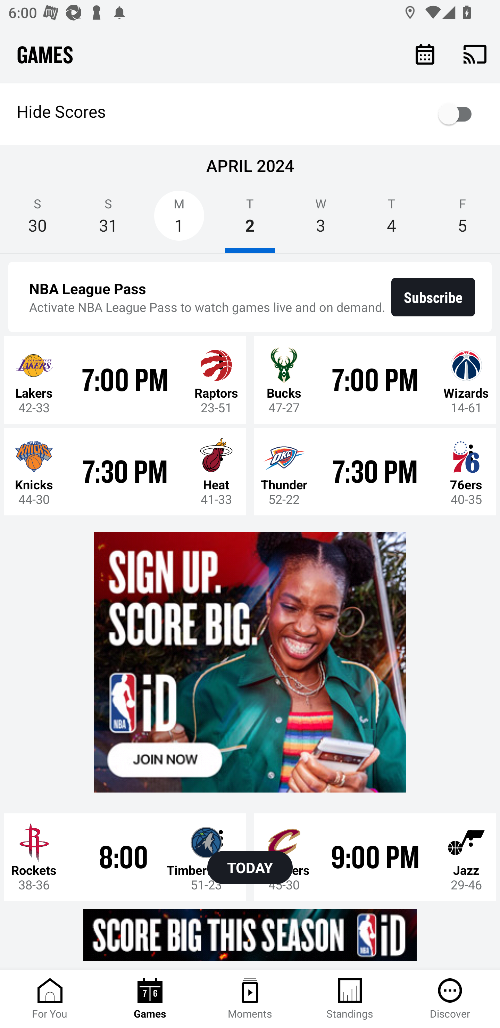 This screenshot has width=500, height=1028. What do you see at coordinates (125, 471) in the screenshot?
I see `Knicks 44-30 7:30 PM Heat 41-33` at bounding box center [125, 471].